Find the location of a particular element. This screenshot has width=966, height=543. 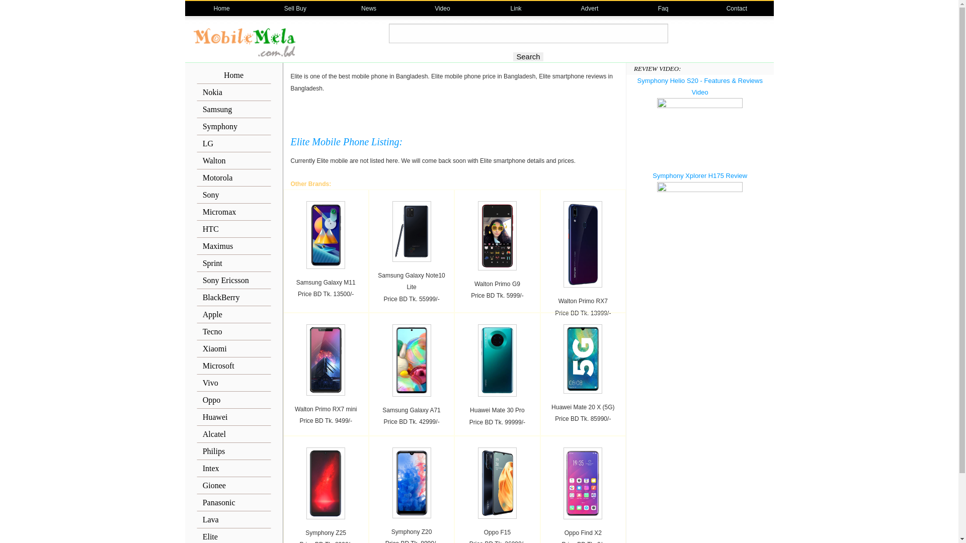

BlackBerry is located at coordinates (233, 298).